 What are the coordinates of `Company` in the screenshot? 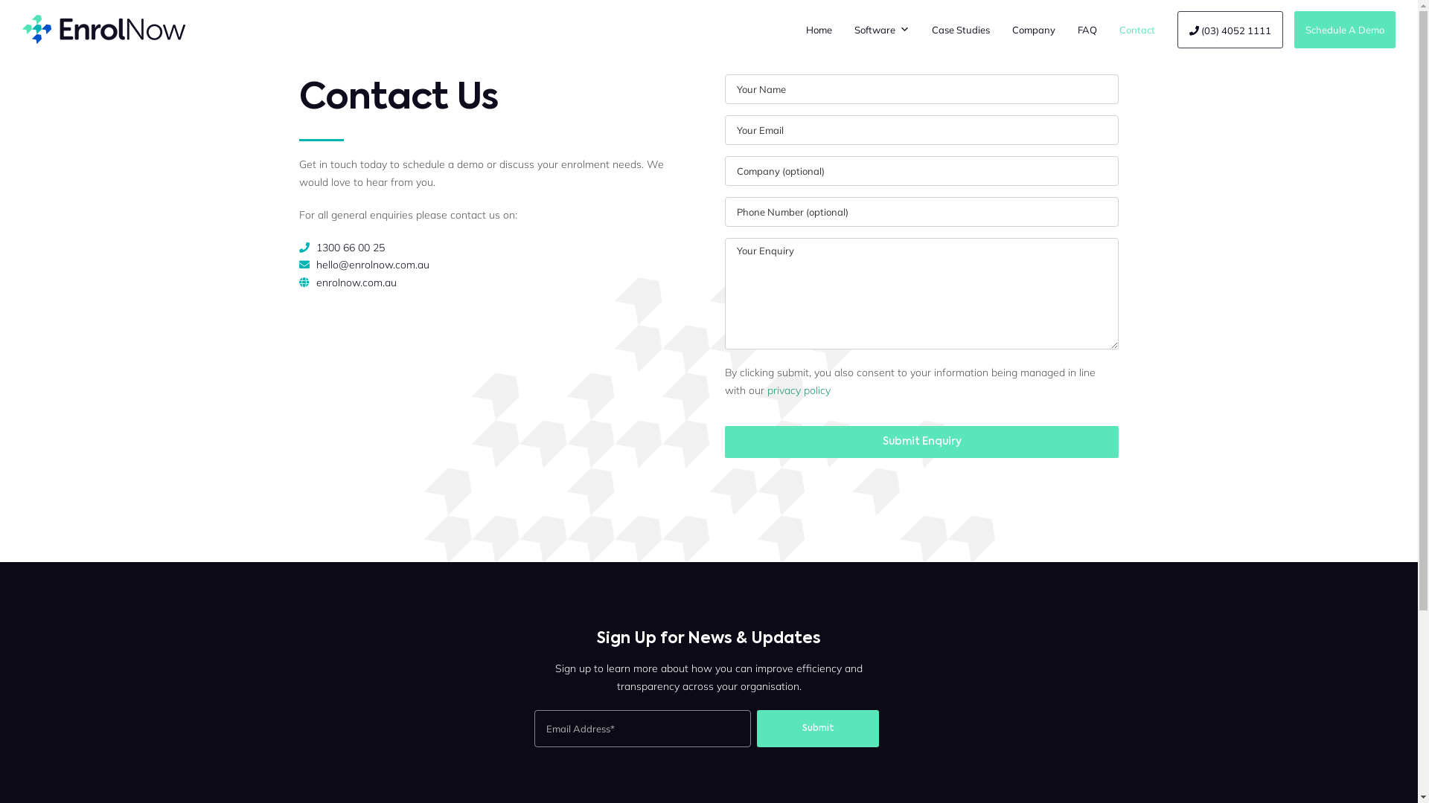 It's located at (1034, 30).